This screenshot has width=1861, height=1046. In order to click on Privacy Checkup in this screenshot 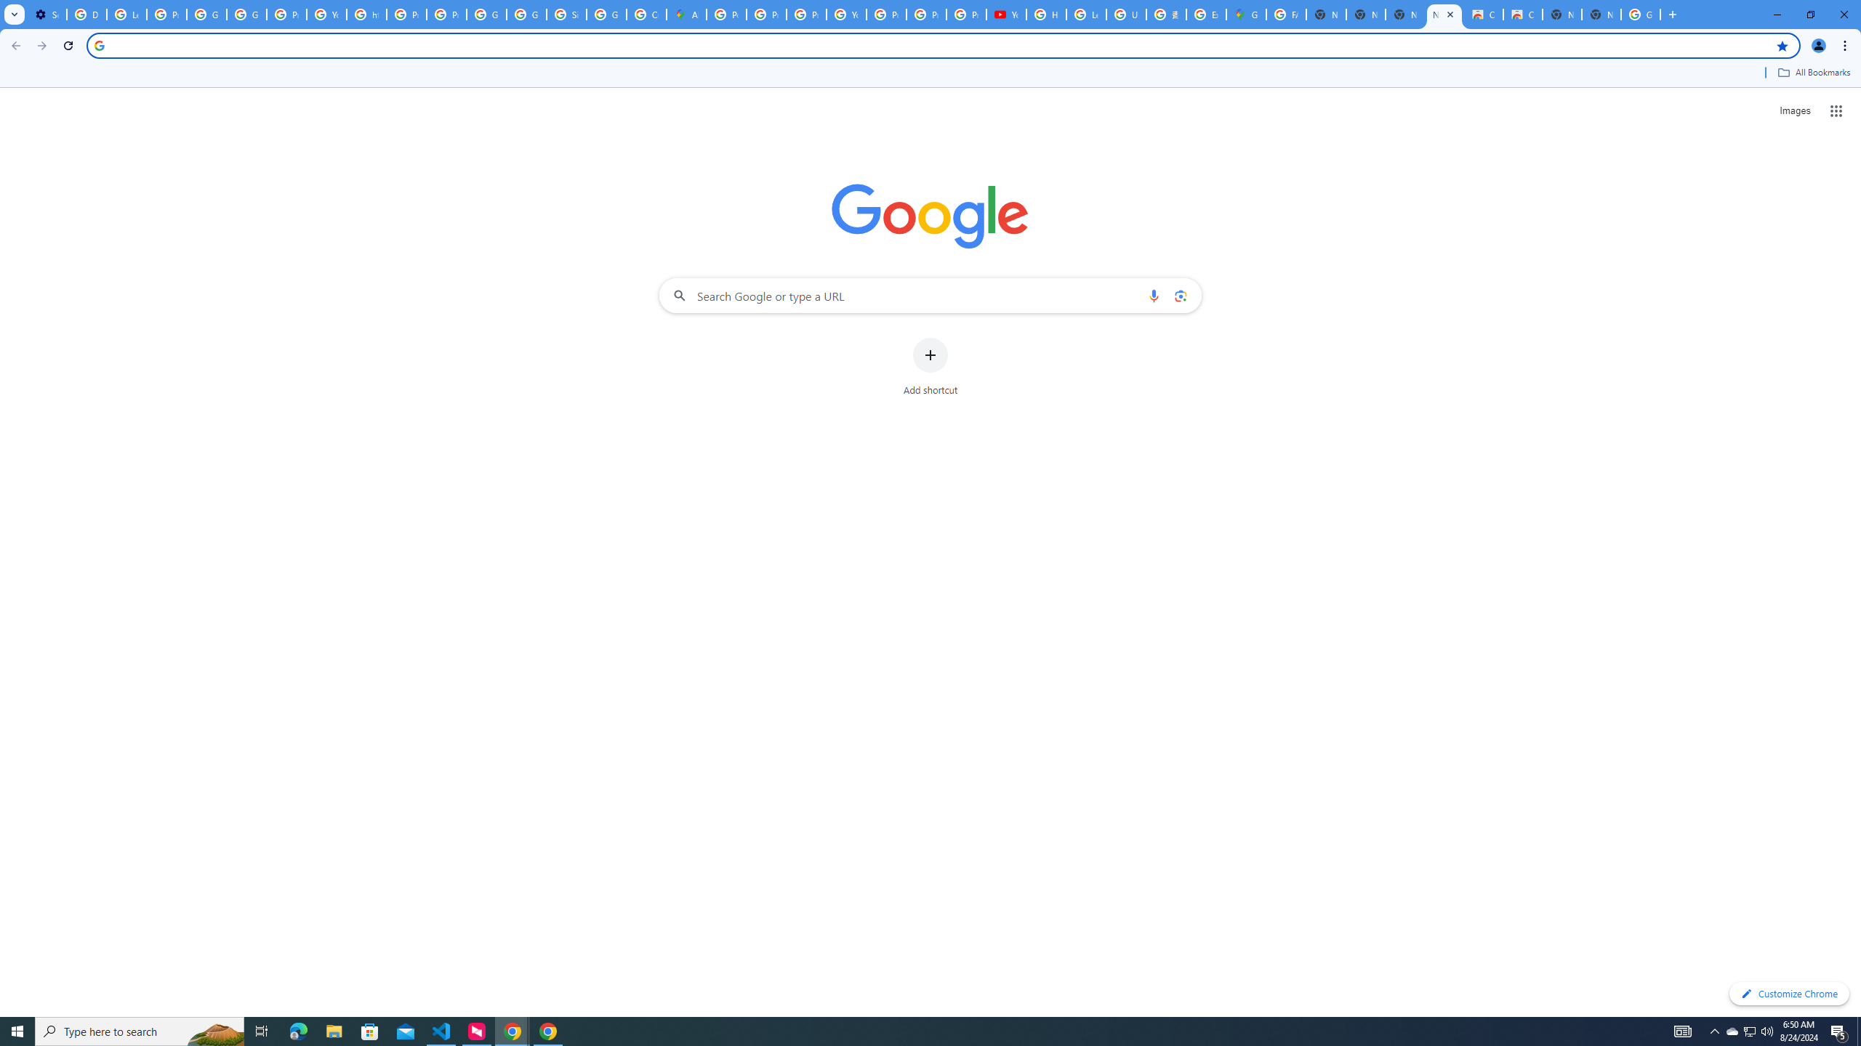, I will do `click(926, 15)`.